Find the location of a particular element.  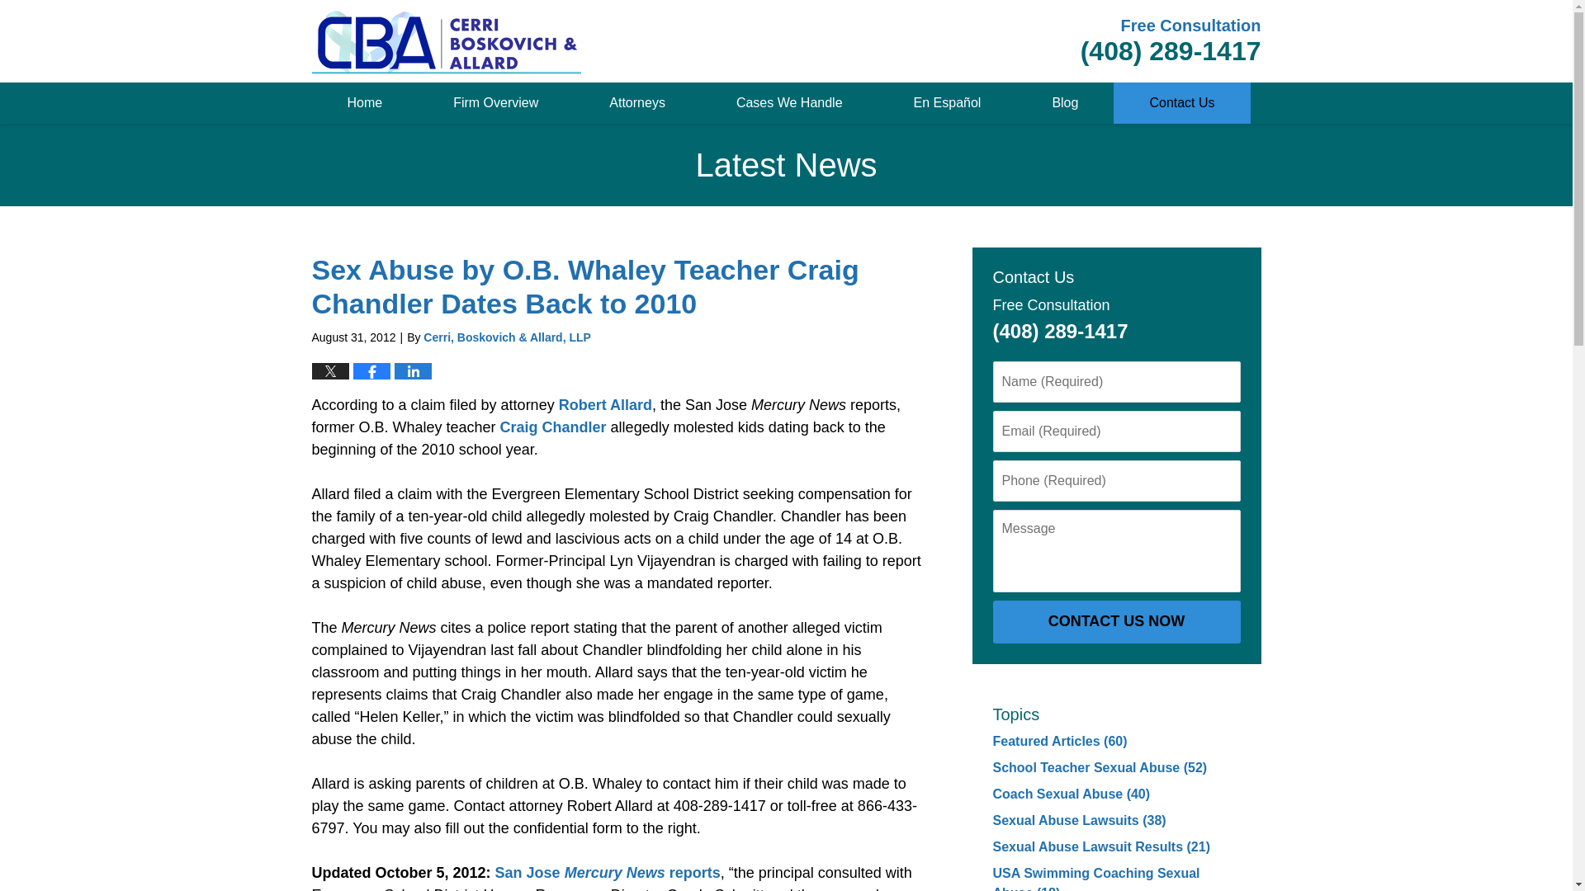

Attorneys is located at coordinates (637, 103).